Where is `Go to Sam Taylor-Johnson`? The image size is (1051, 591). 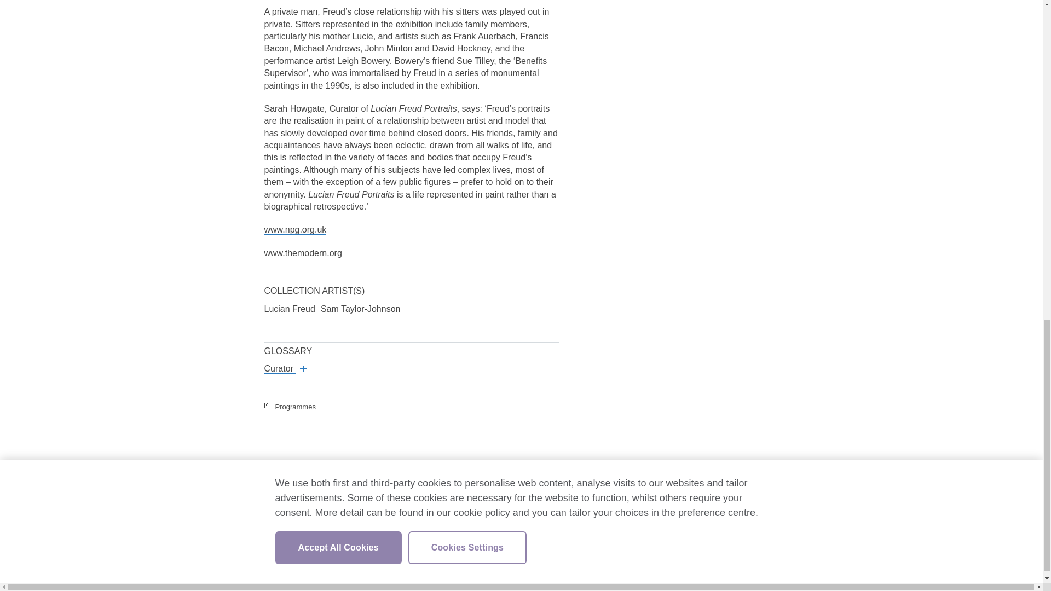 Go to Sam Taylor-Johnson is located at coordinates (360, 309).